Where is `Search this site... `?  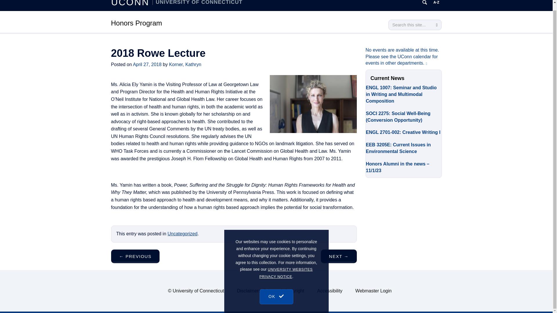
Search this site...  is located at coordinates (410, 25).